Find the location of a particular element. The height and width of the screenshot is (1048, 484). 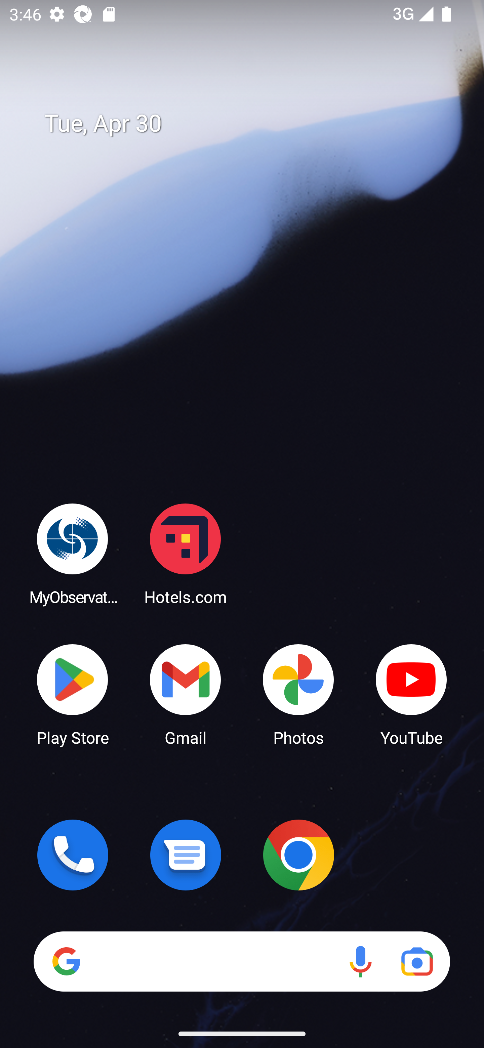

Voice search is located at coordinates (360, 961).